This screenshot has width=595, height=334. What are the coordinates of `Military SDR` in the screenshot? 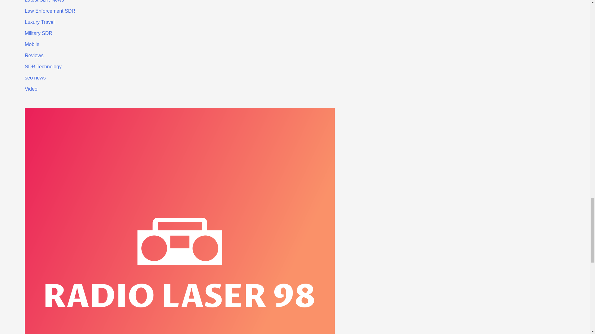 It's located at (38, 33).